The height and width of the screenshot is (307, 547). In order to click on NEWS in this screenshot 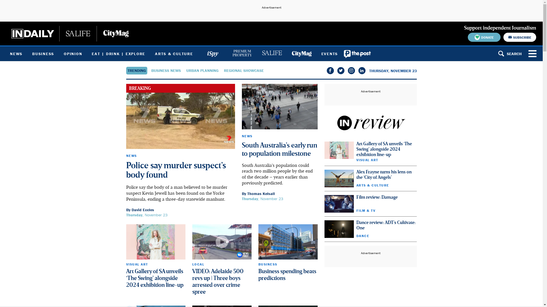, I will do `click(131, 156)`.